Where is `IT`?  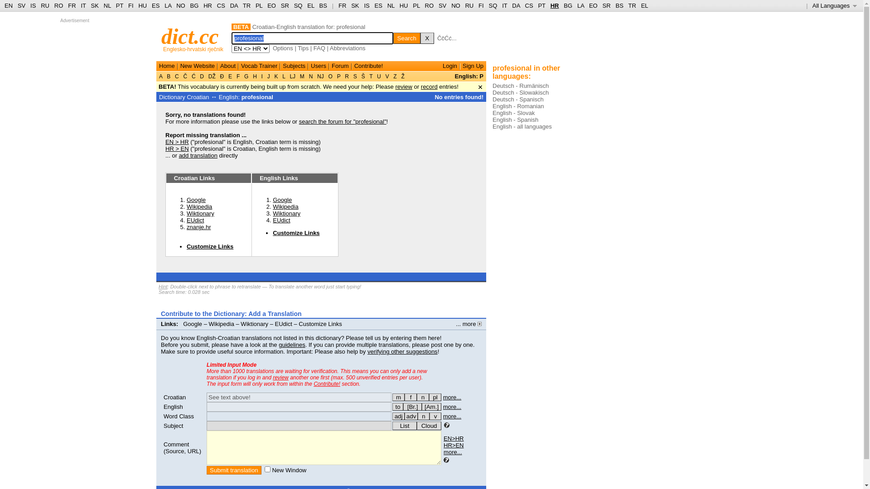
IT is located at coordinates (505, 5).